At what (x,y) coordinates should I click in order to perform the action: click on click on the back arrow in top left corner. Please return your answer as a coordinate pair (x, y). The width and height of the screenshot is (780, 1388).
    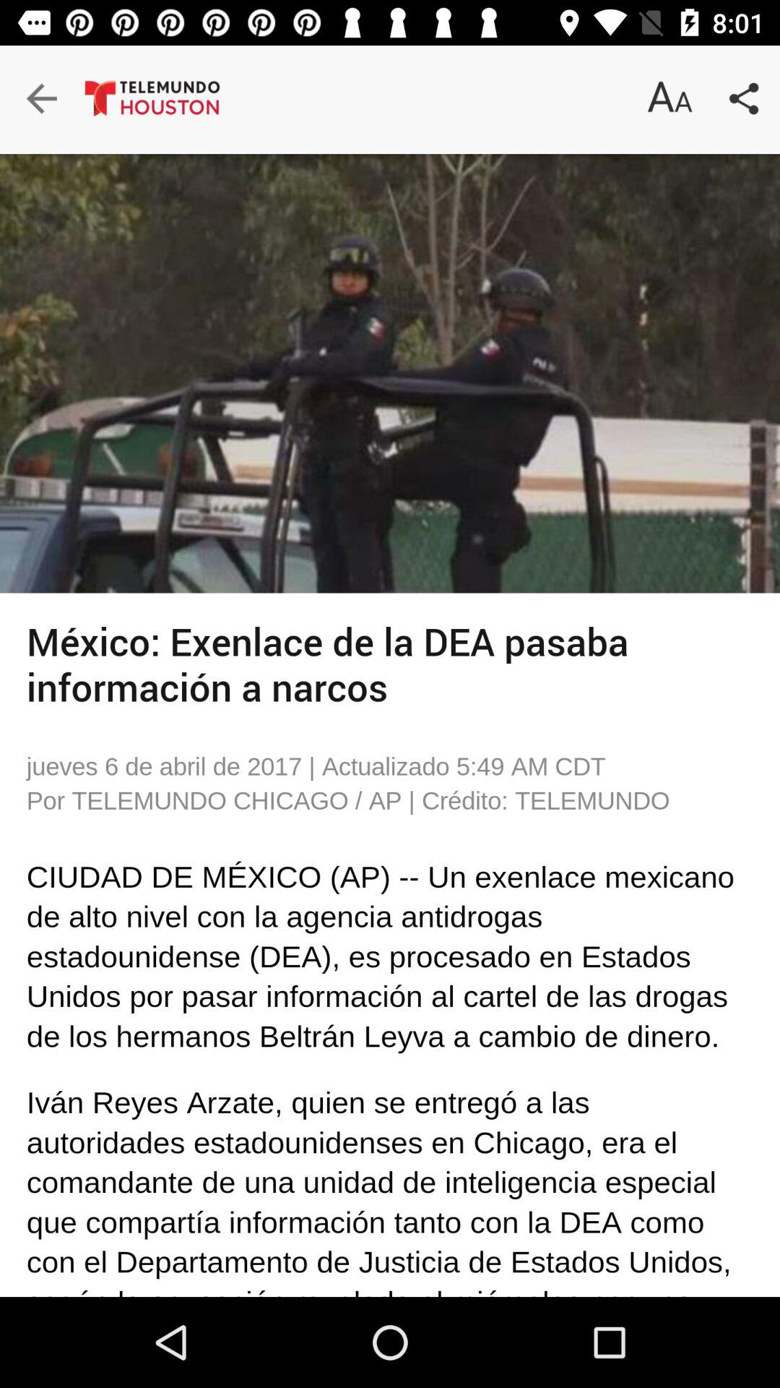
    Looking at the image, I should click on (58, 101).